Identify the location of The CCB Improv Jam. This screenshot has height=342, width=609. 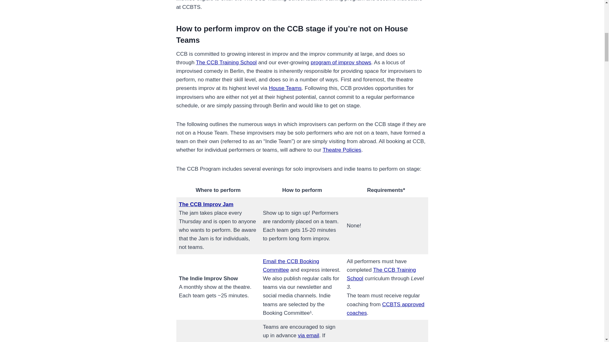
(206, 204).